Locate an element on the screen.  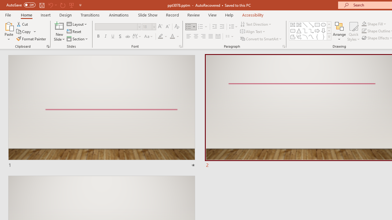
Help is located at coordinates (229, 15).